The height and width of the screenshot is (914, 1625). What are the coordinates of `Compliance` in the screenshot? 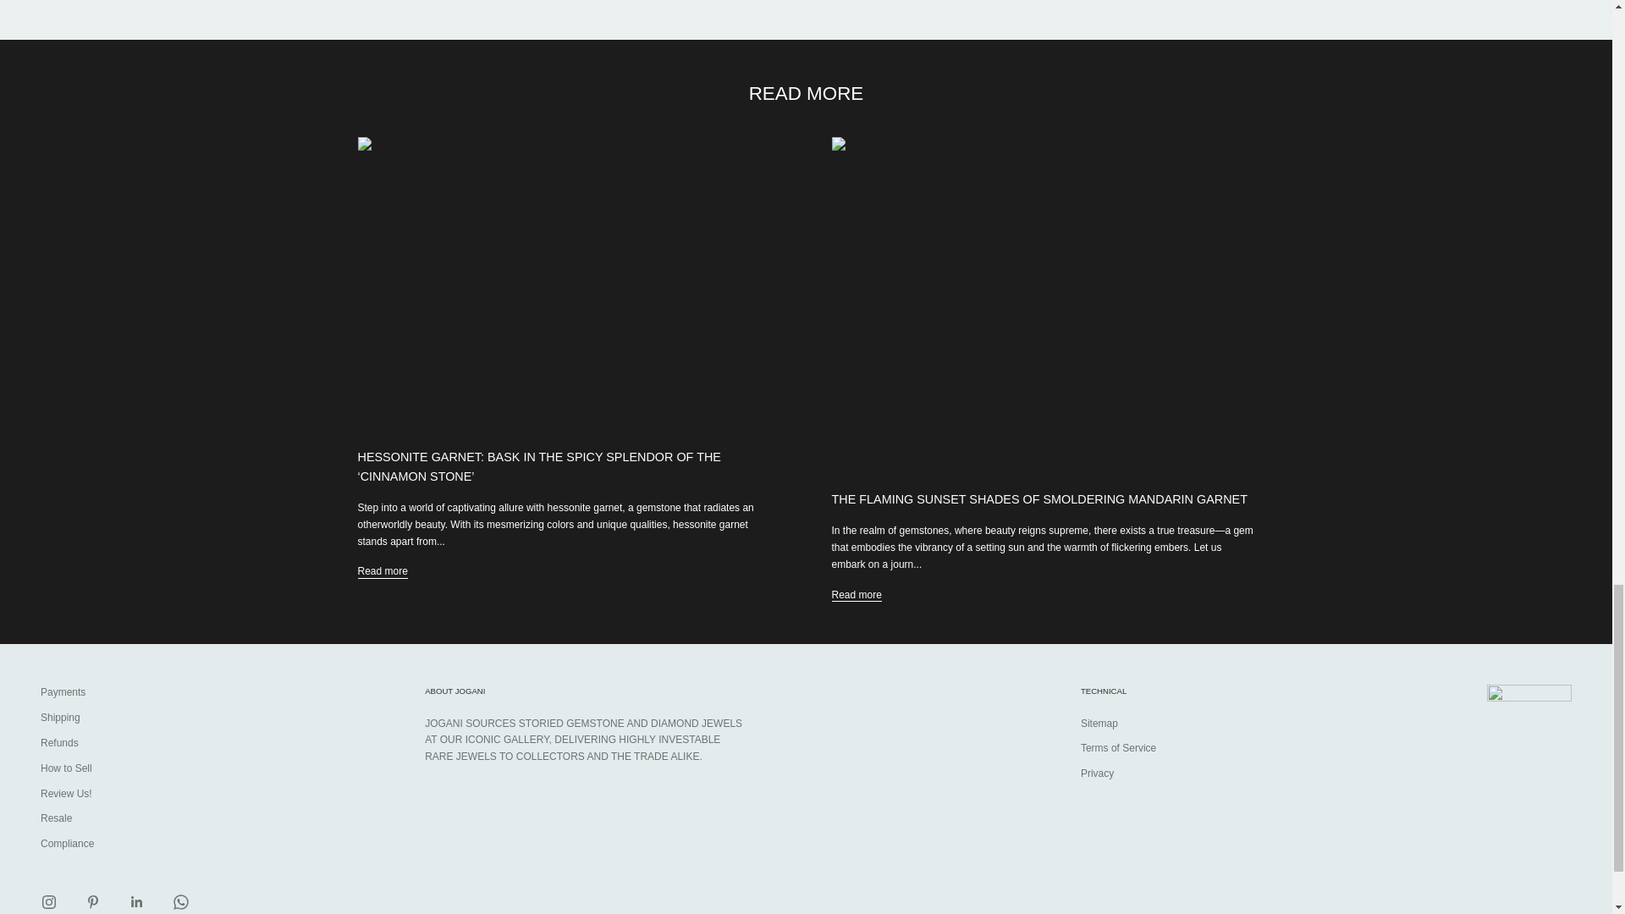 It's located at (68, 844).